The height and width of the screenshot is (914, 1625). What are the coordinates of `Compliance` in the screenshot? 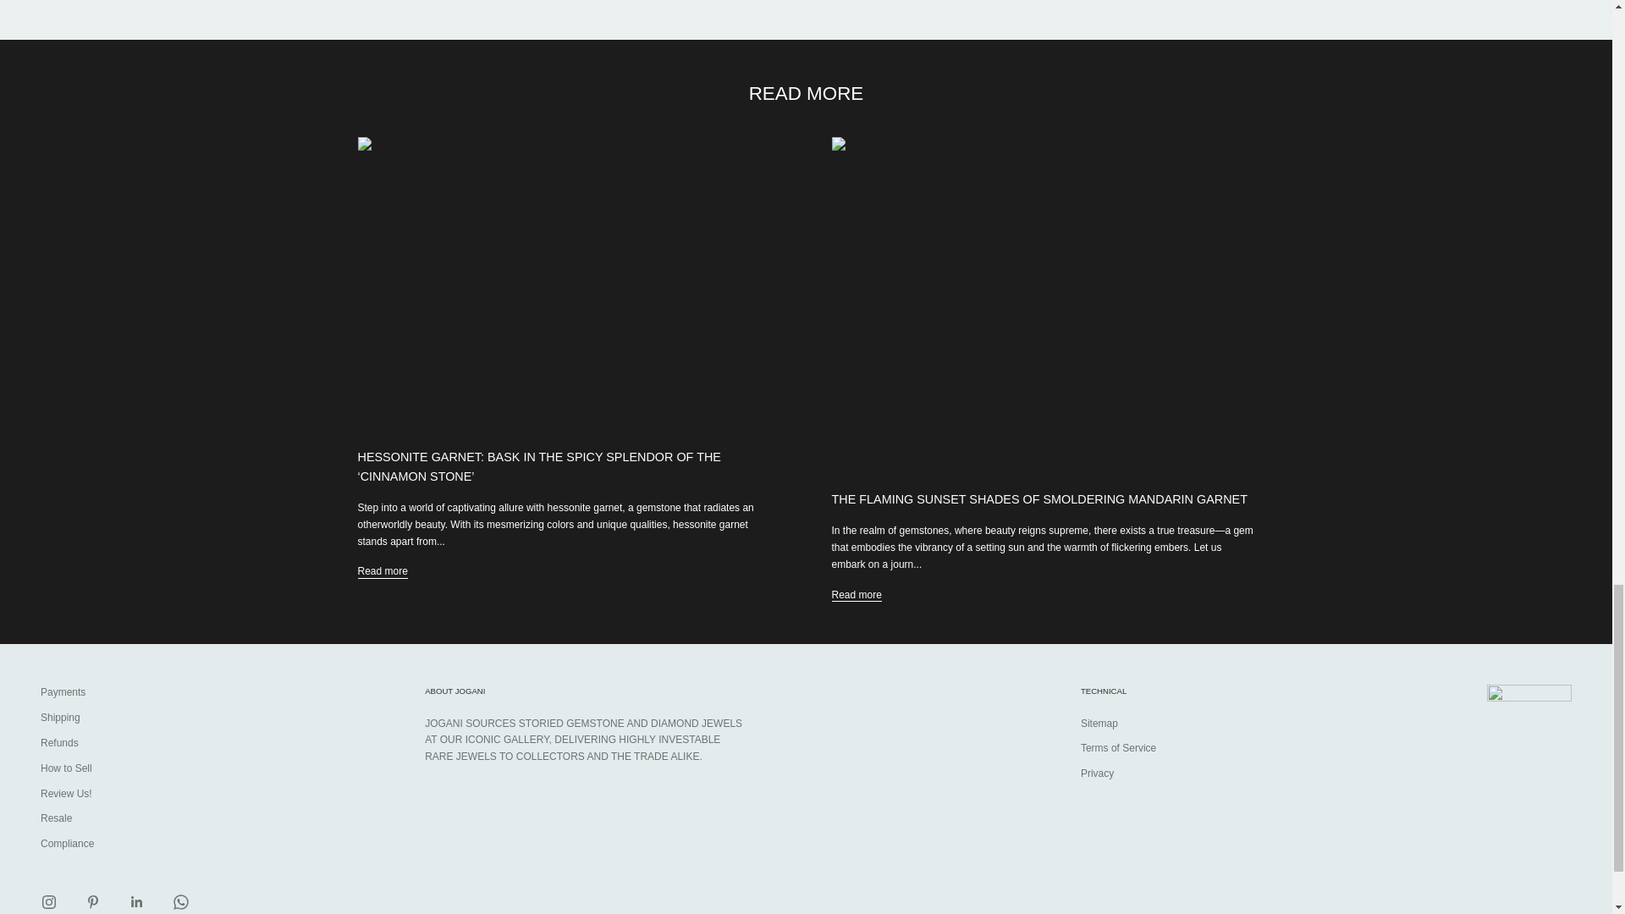 It's located at (68, 844).